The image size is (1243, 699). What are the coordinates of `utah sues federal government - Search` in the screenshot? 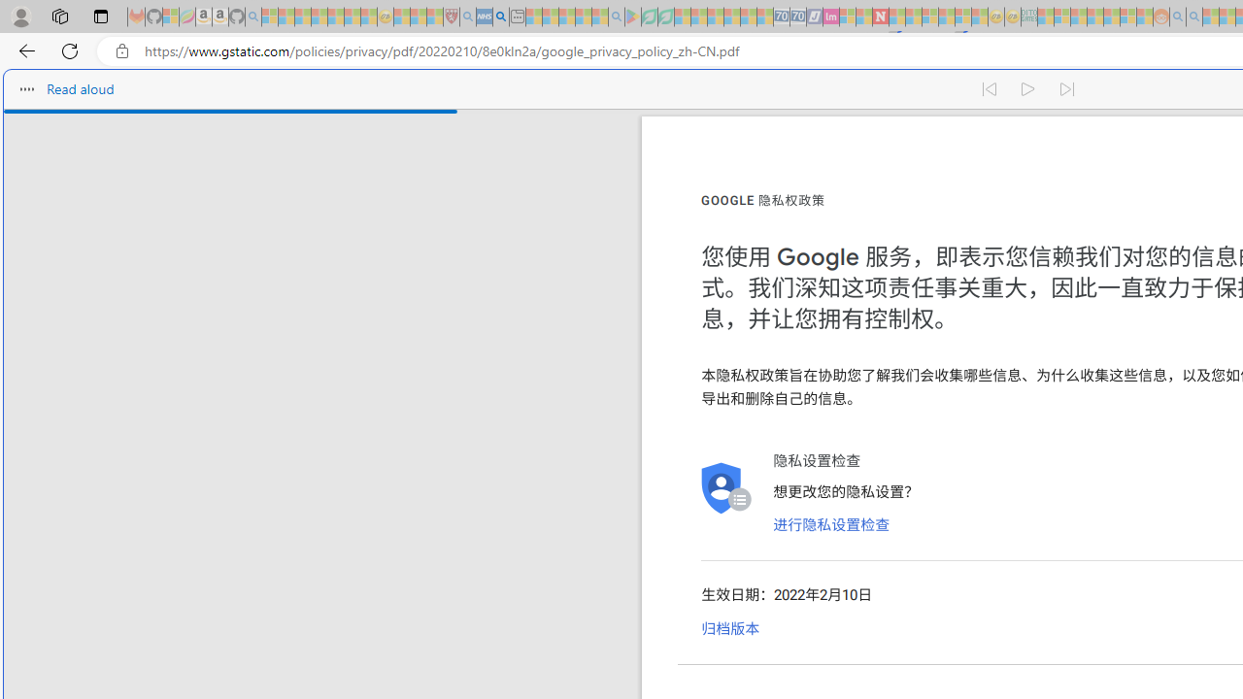 It's located at (501, 17).